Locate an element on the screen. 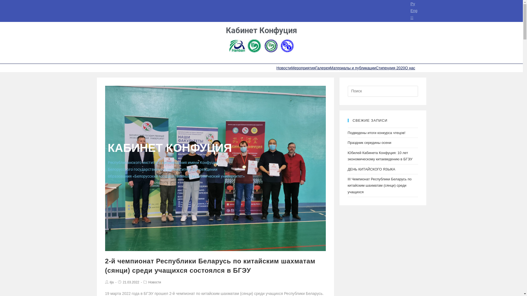 The image size is (527, 296). Eng is located at coordinates (414, 11).